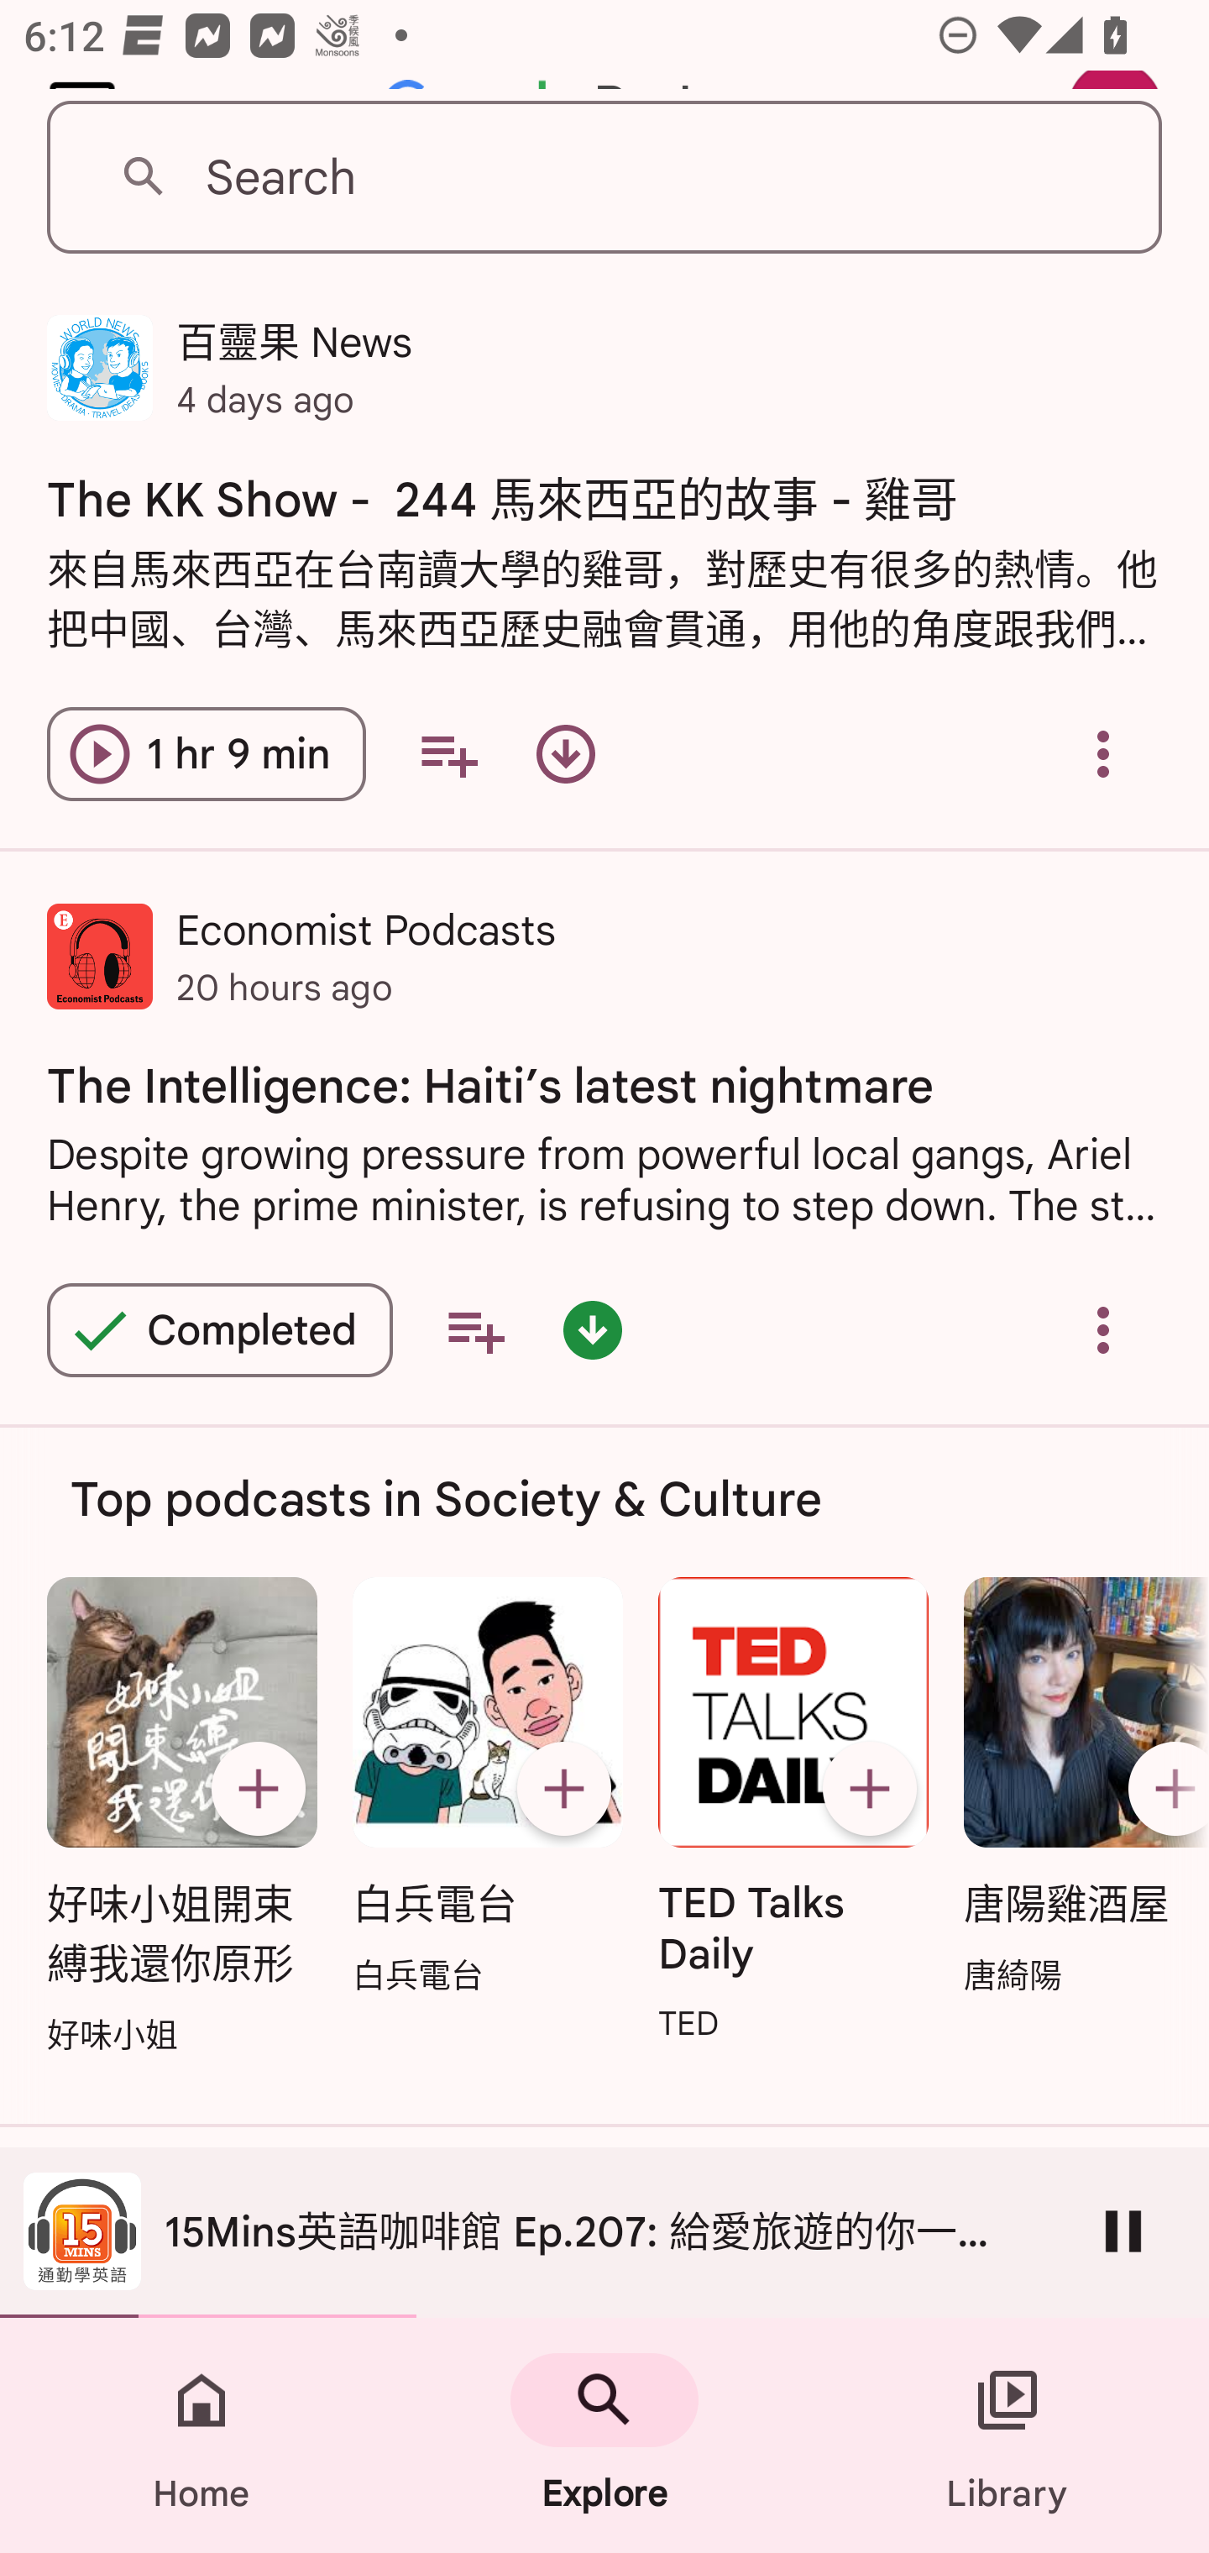  Describe the element at coordinates (1103, 754) in the screenshot. I see `Overflow menu` at that location.